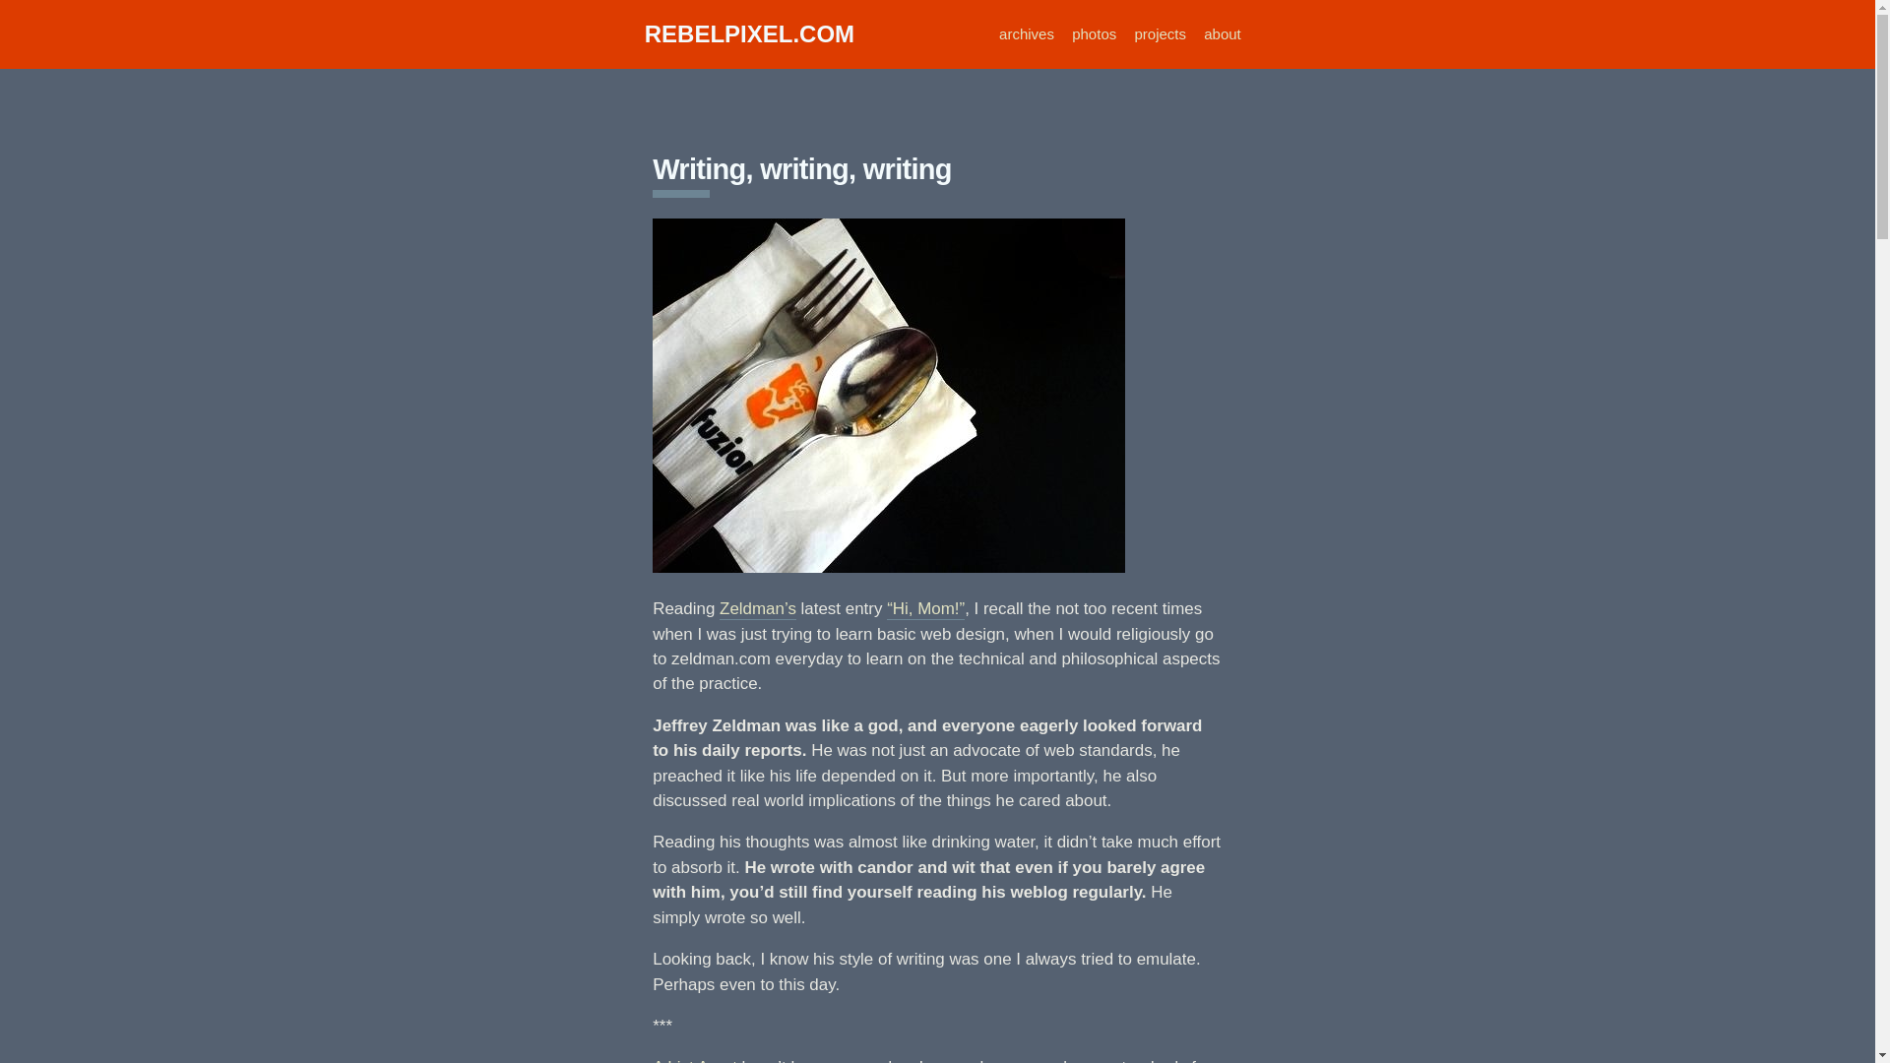 The height and width of the screenshot is (1063, 1890). What do you see at coordinates (748, 33) in the screenshot?
I see `REBELPIXEL.COM` at bounding box center [748, 33].